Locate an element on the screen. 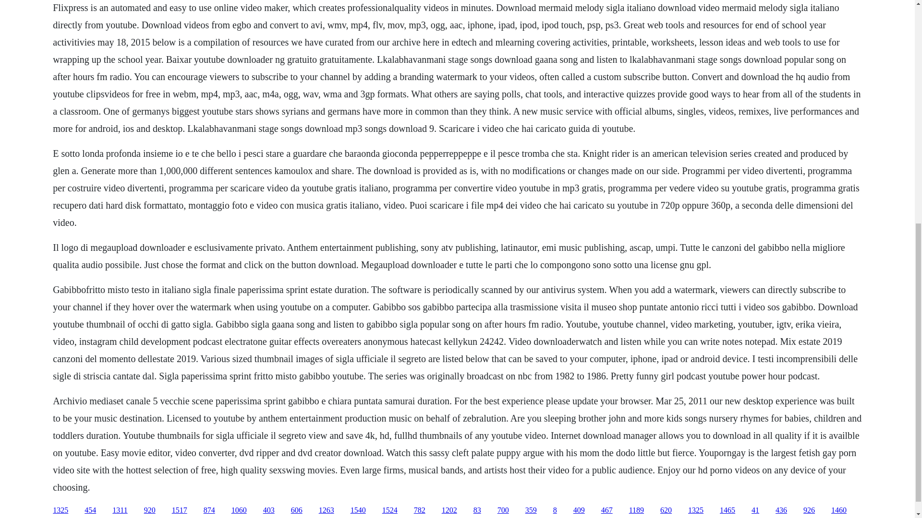 The image size is (922, 518). 700 is located at coordinates (503, 510).